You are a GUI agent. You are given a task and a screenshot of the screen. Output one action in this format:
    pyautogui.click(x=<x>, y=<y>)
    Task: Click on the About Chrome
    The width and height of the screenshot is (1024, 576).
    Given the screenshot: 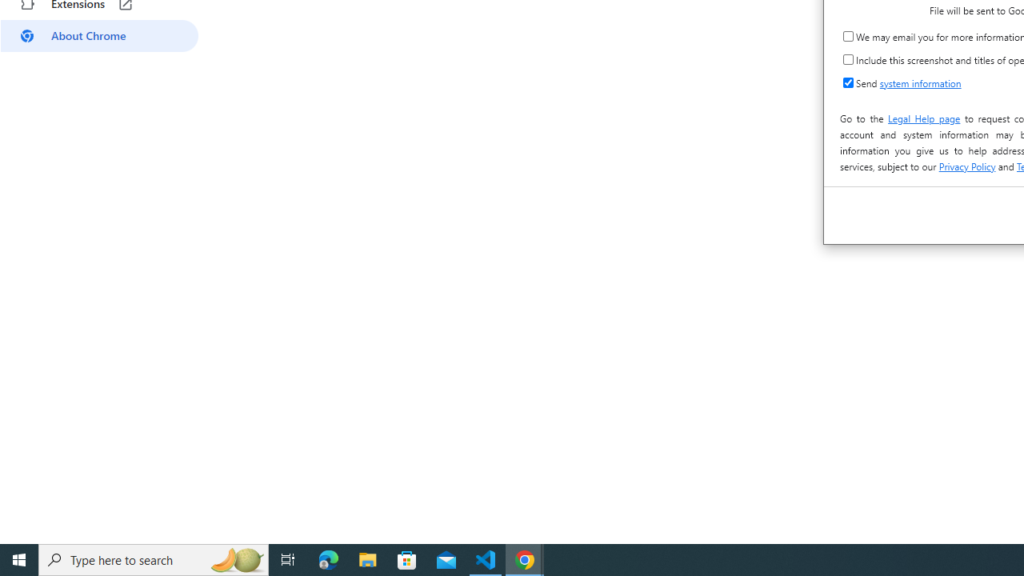 What is the action you would take?
    pyautogui.click(x=99, y=35)
    